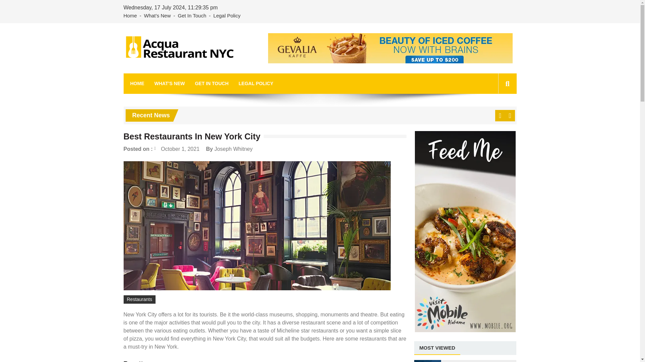 The image size is (645, 362). What do you see at coordinates (497, 114) in the screenshot?
I see `Search` at bounding box center [497, 114].